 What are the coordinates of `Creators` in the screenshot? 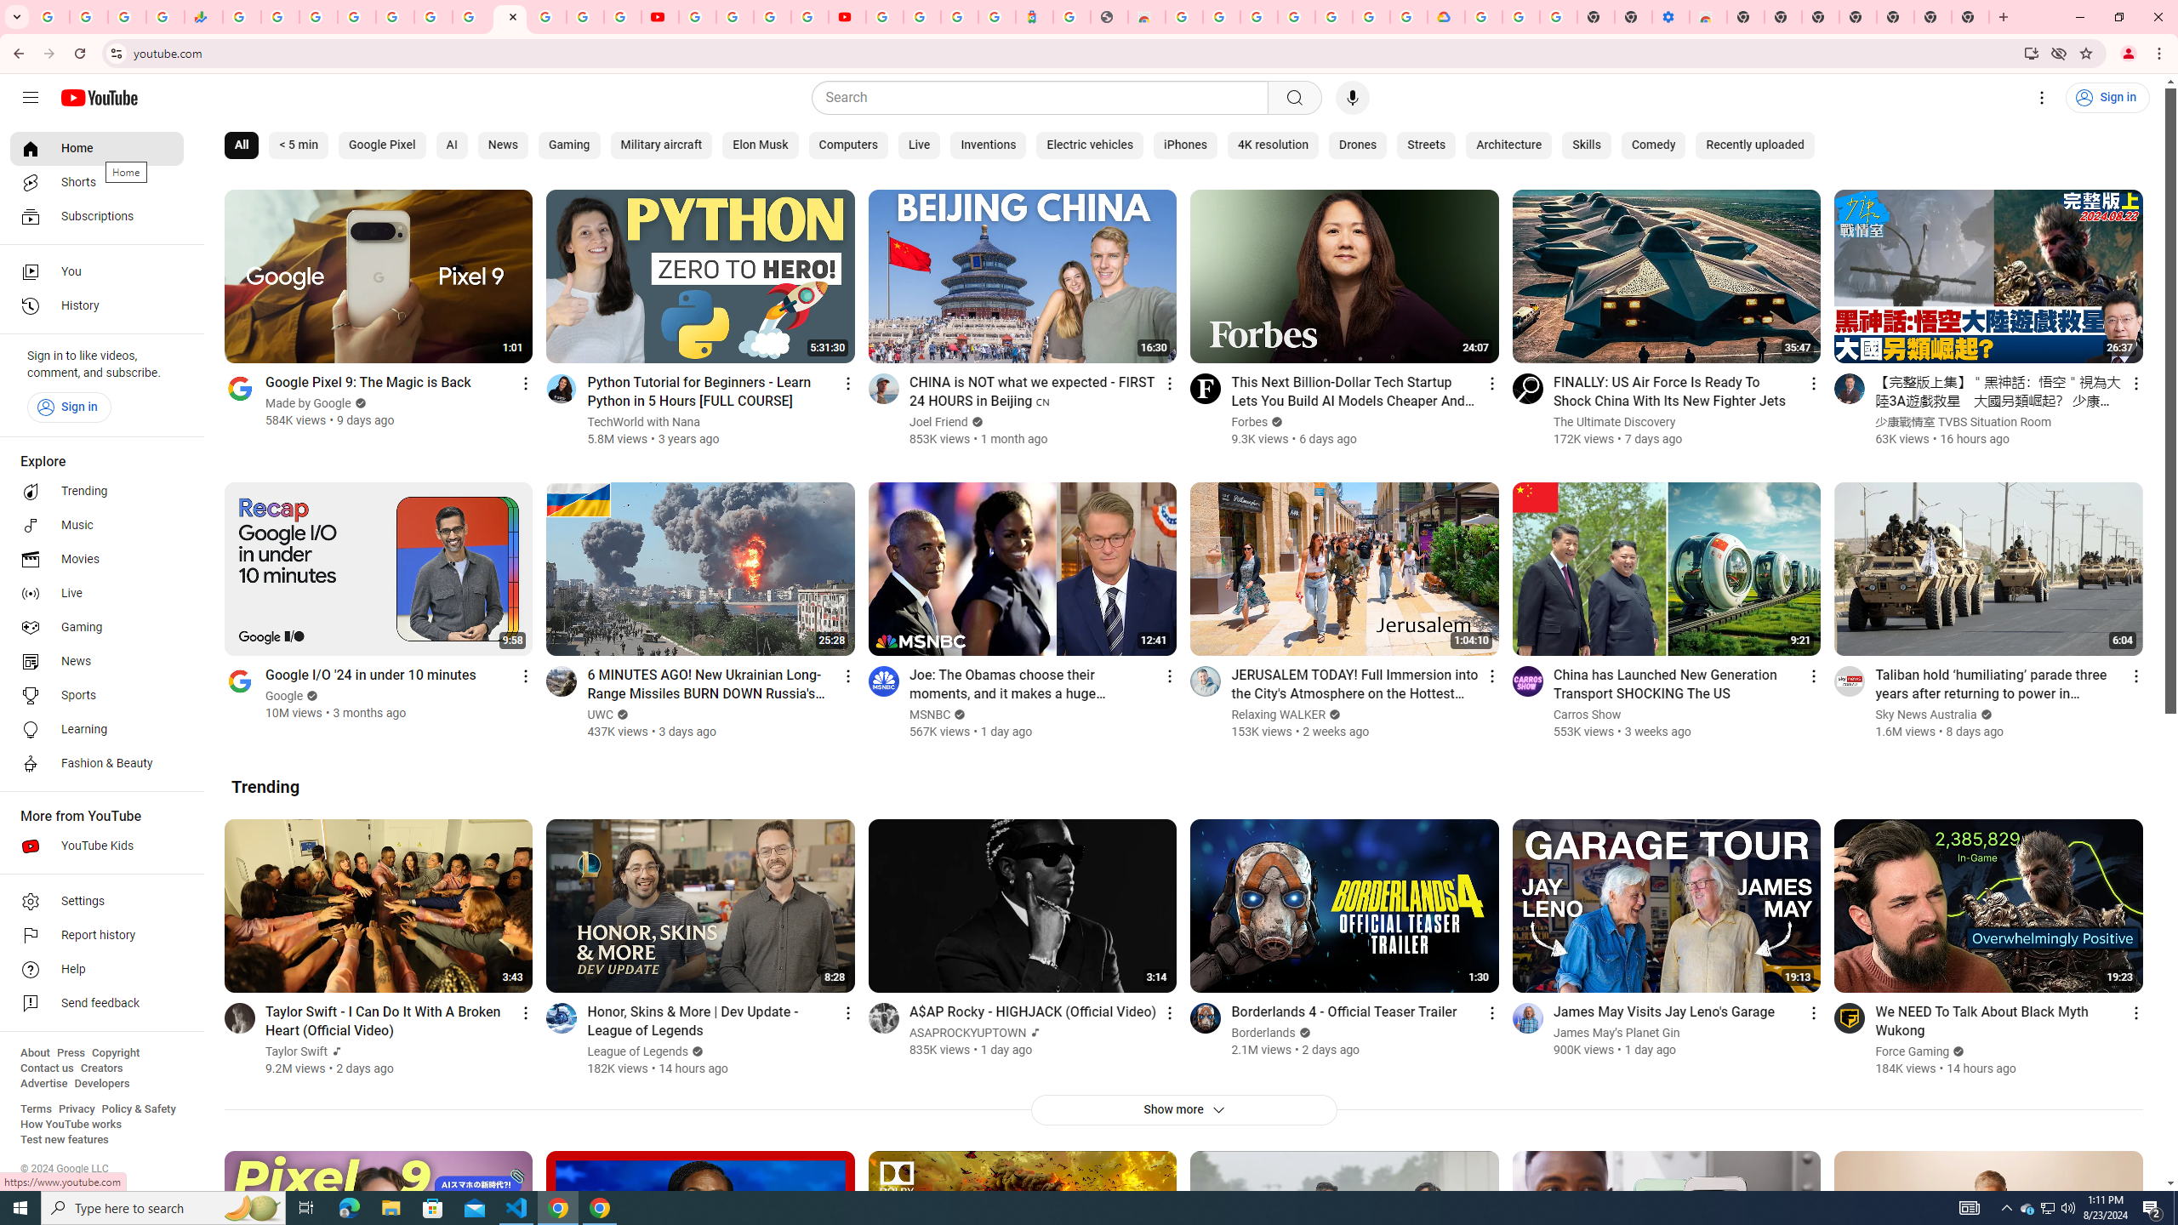 It's located at (102, 1068).